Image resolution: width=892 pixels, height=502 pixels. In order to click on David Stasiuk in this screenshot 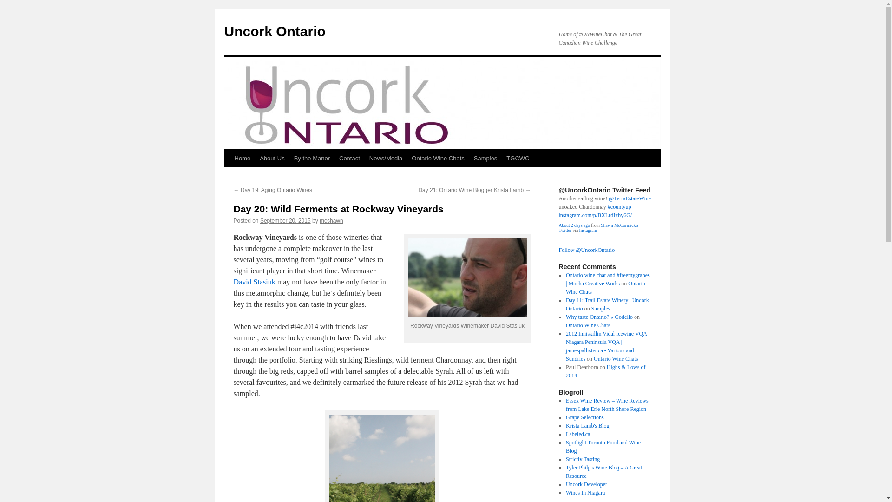, I will do `click(254, 282)`.